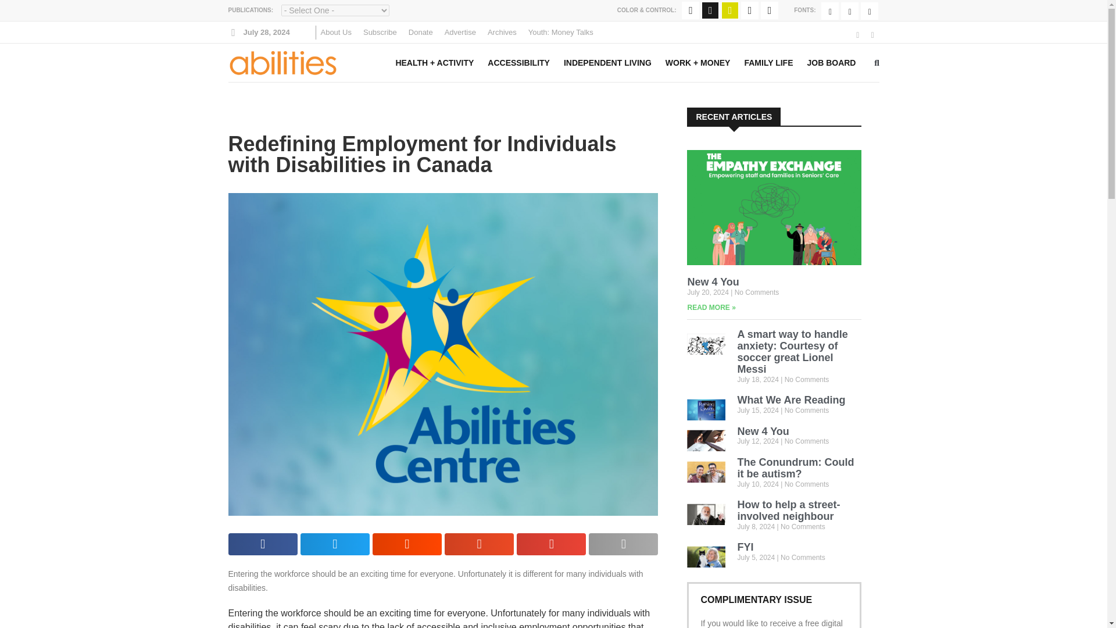 This screenshot has height=628, width=1116. I want to click on Toggle Double Font Size, so click(870, 10).